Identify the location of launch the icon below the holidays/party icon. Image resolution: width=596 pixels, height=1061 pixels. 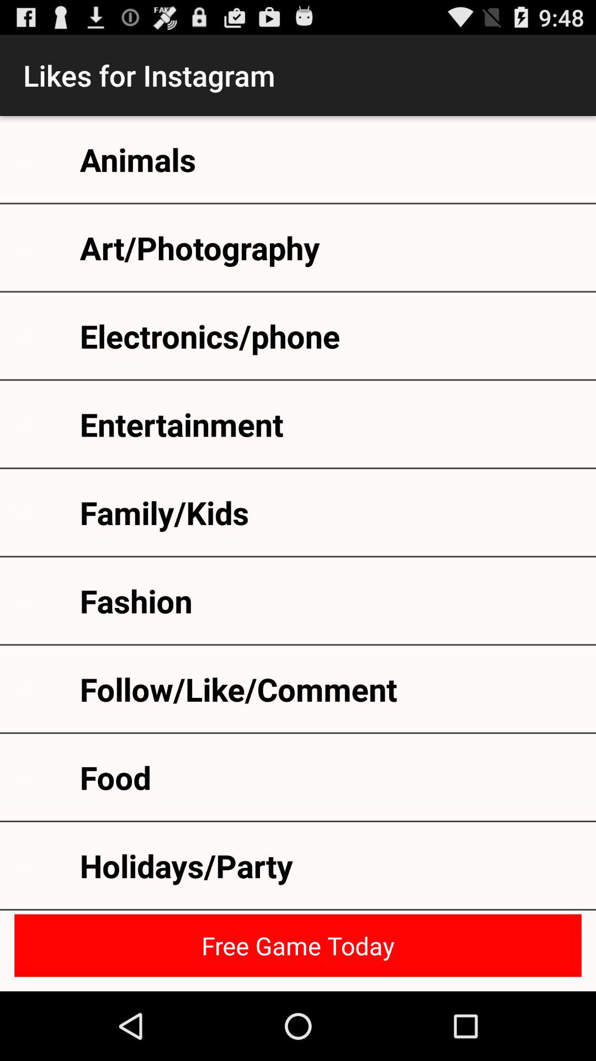
(298, 945).